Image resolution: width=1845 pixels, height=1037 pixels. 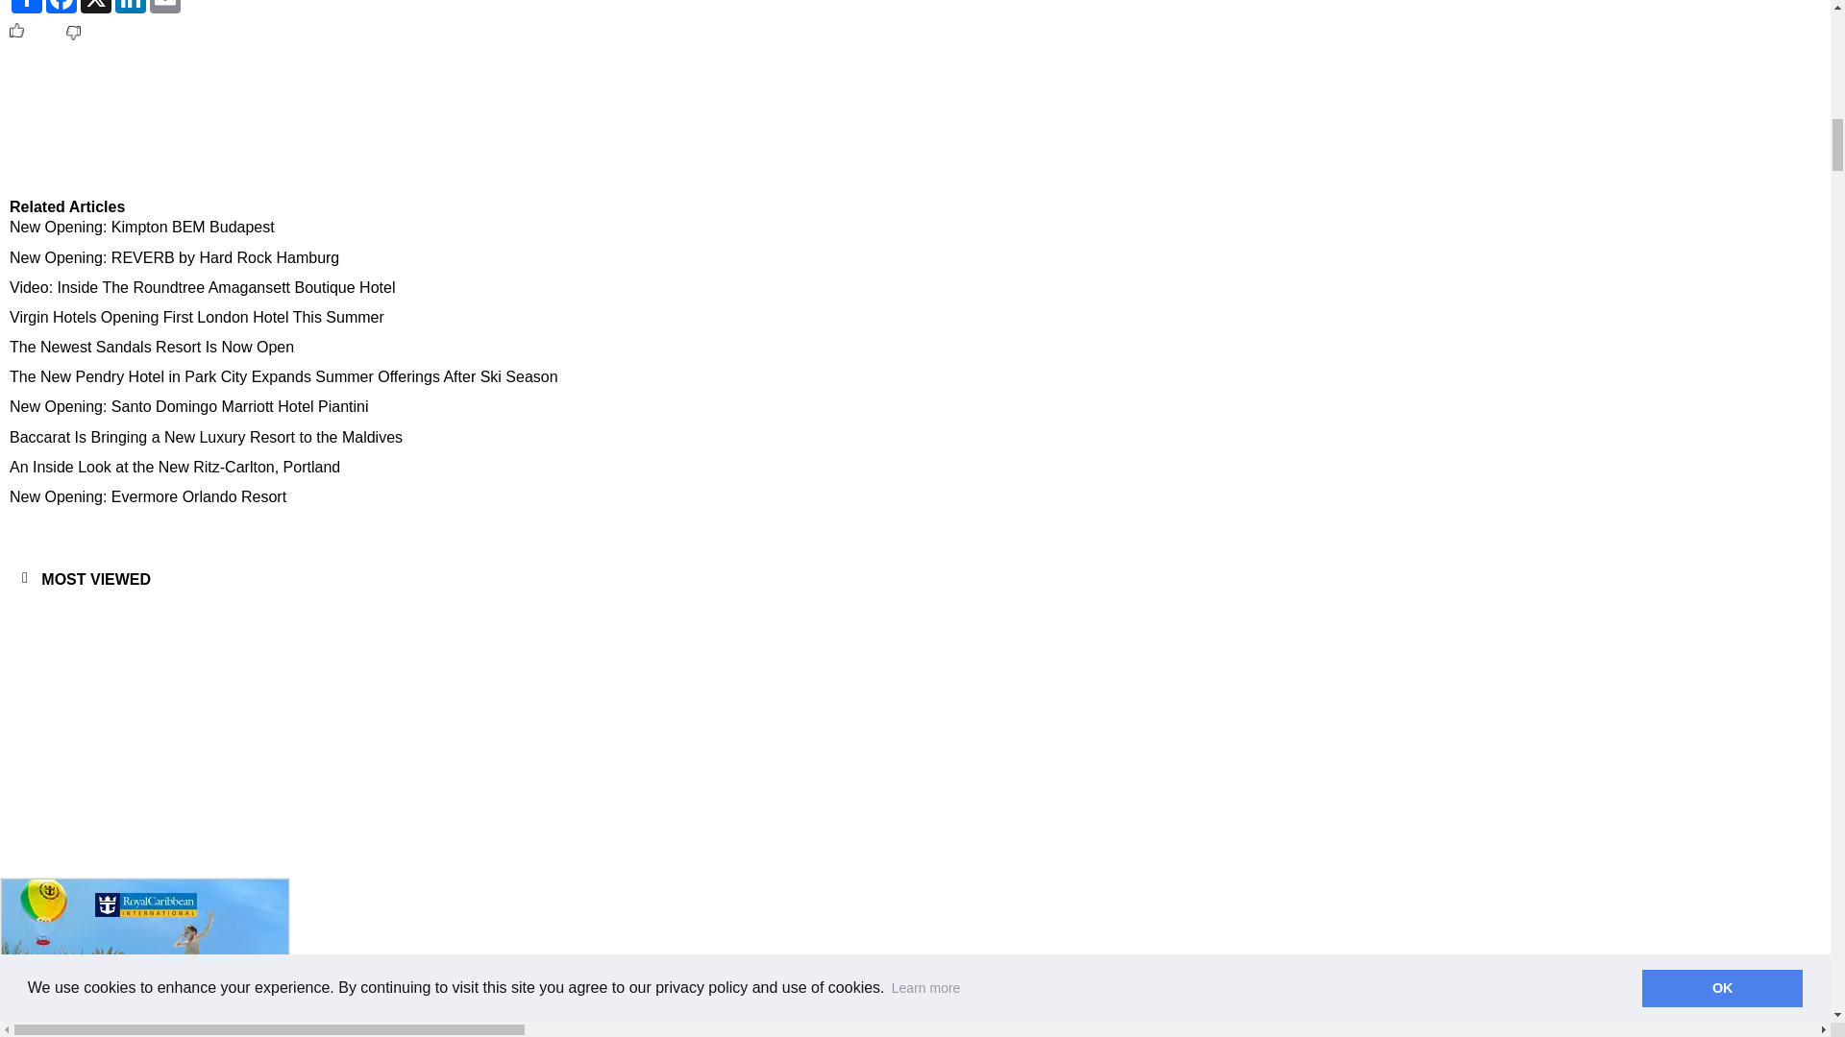 I want to click on Share, so click(x=27, y=7).